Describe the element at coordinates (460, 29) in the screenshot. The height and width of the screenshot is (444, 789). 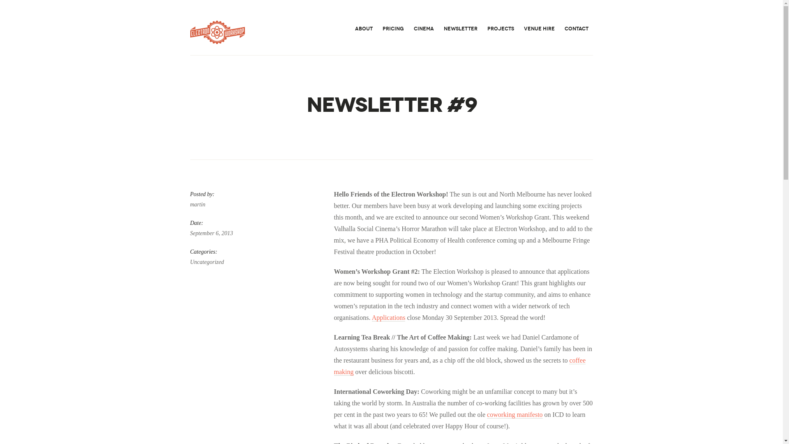
I see `NEWSLETTER` at that location.